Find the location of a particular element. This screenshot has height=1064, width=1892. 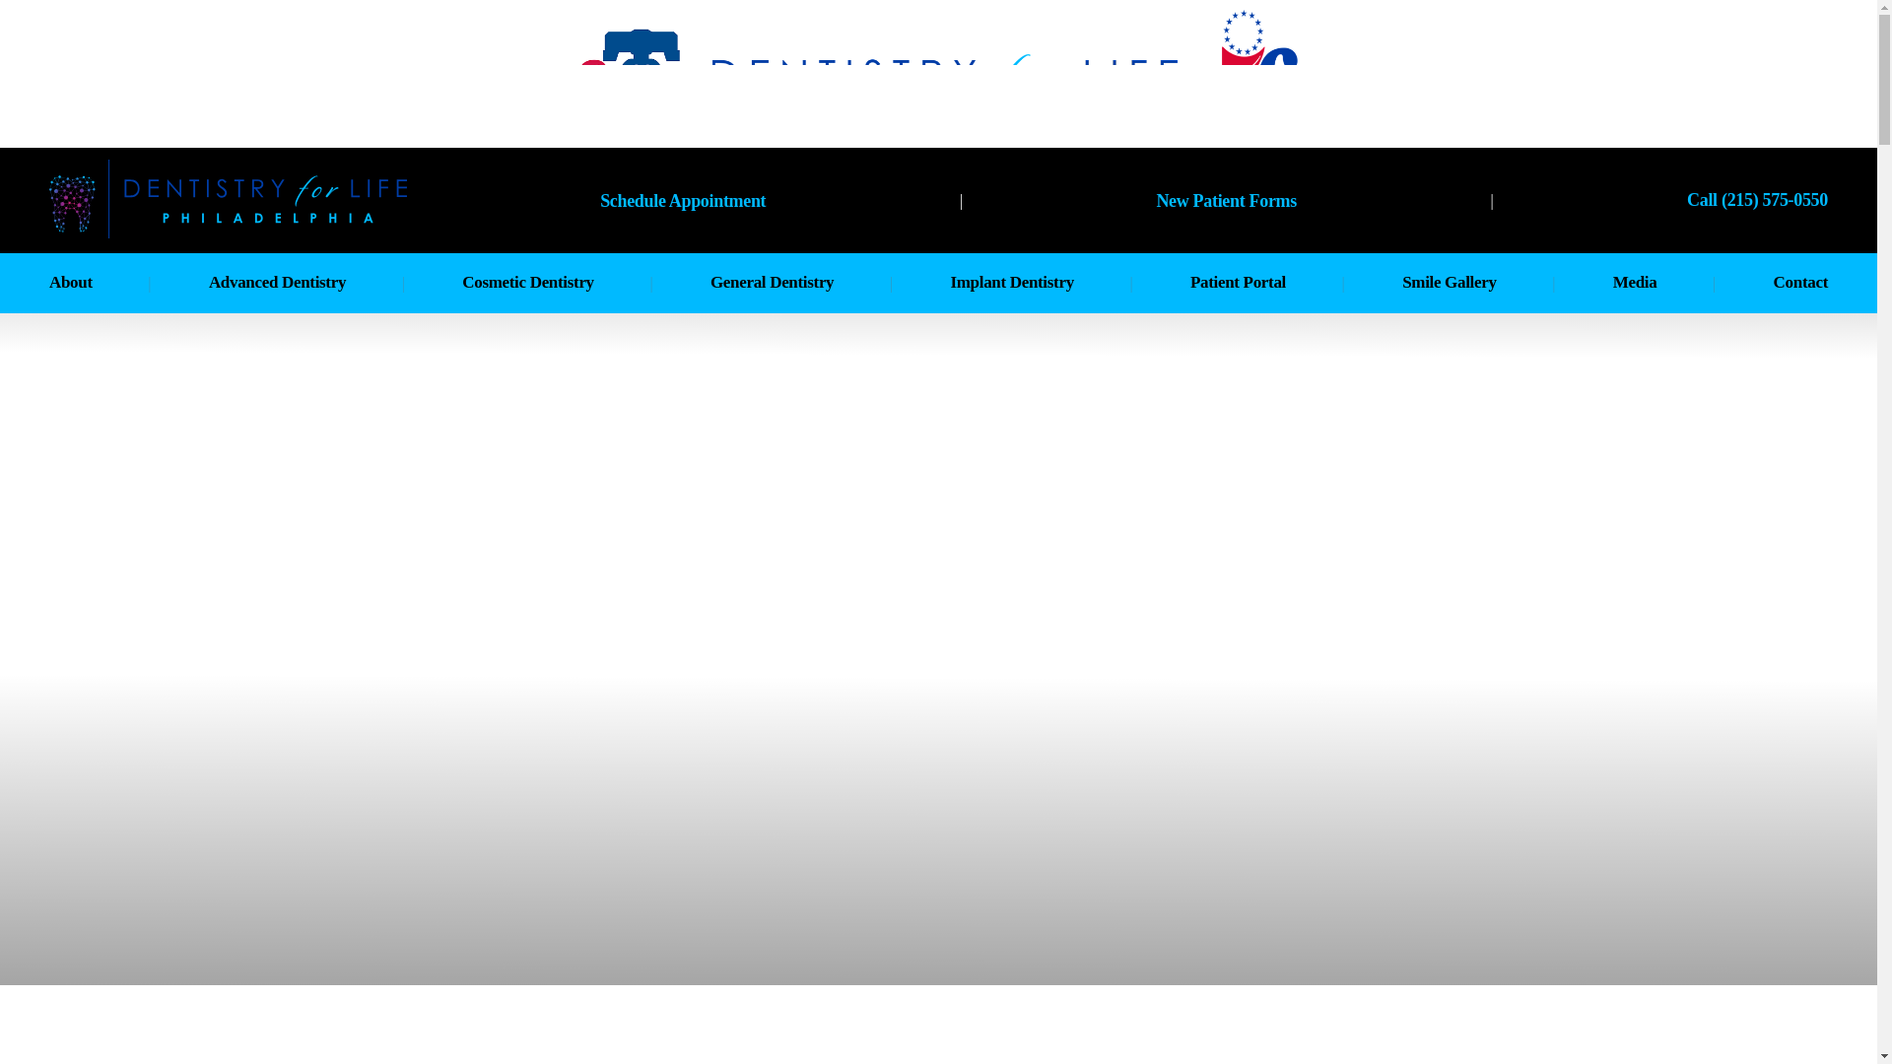

Gum Health is located at coordinates (1003, 447).